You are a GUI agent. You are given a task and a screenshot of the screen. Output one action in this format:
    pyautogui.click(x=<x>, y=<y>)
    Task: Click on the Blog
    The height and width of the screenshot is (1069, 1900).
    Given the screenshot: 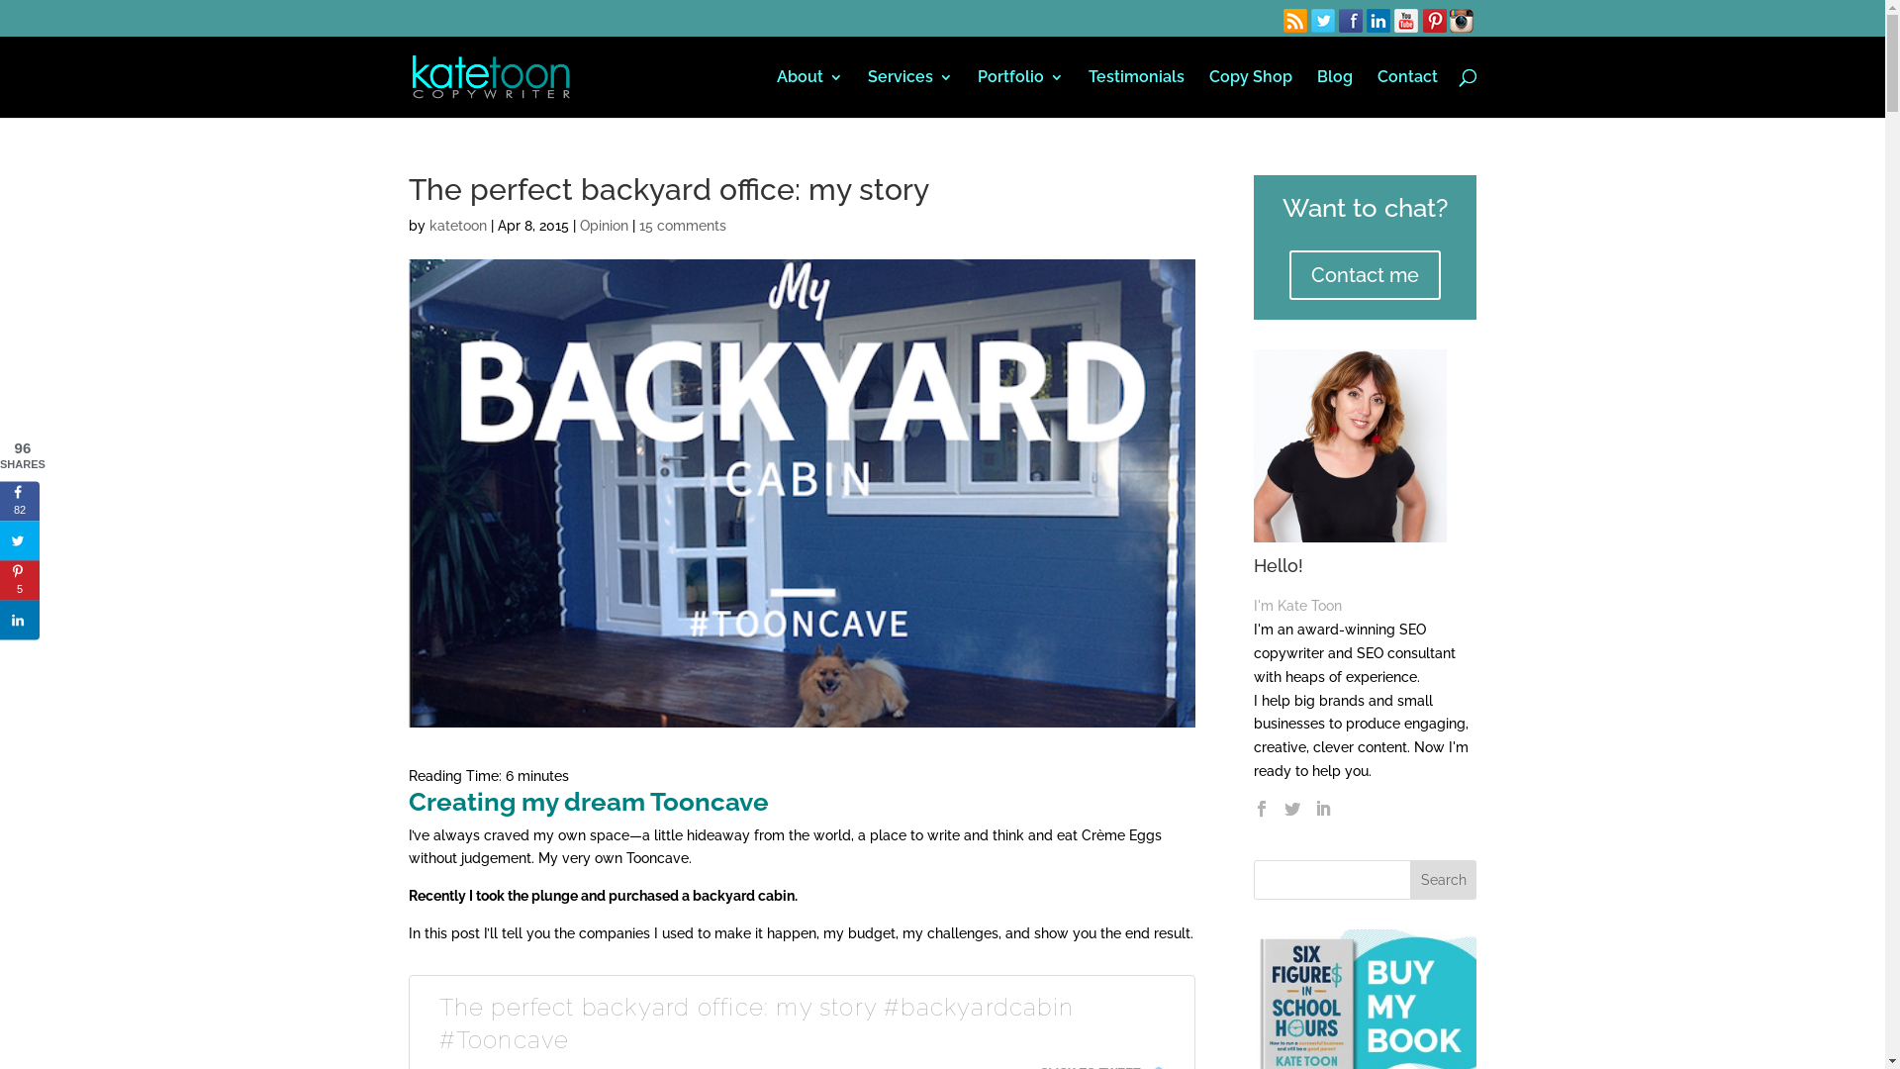 What is the action you would take?
    pyautogui.click(x=1334, y=93)
    